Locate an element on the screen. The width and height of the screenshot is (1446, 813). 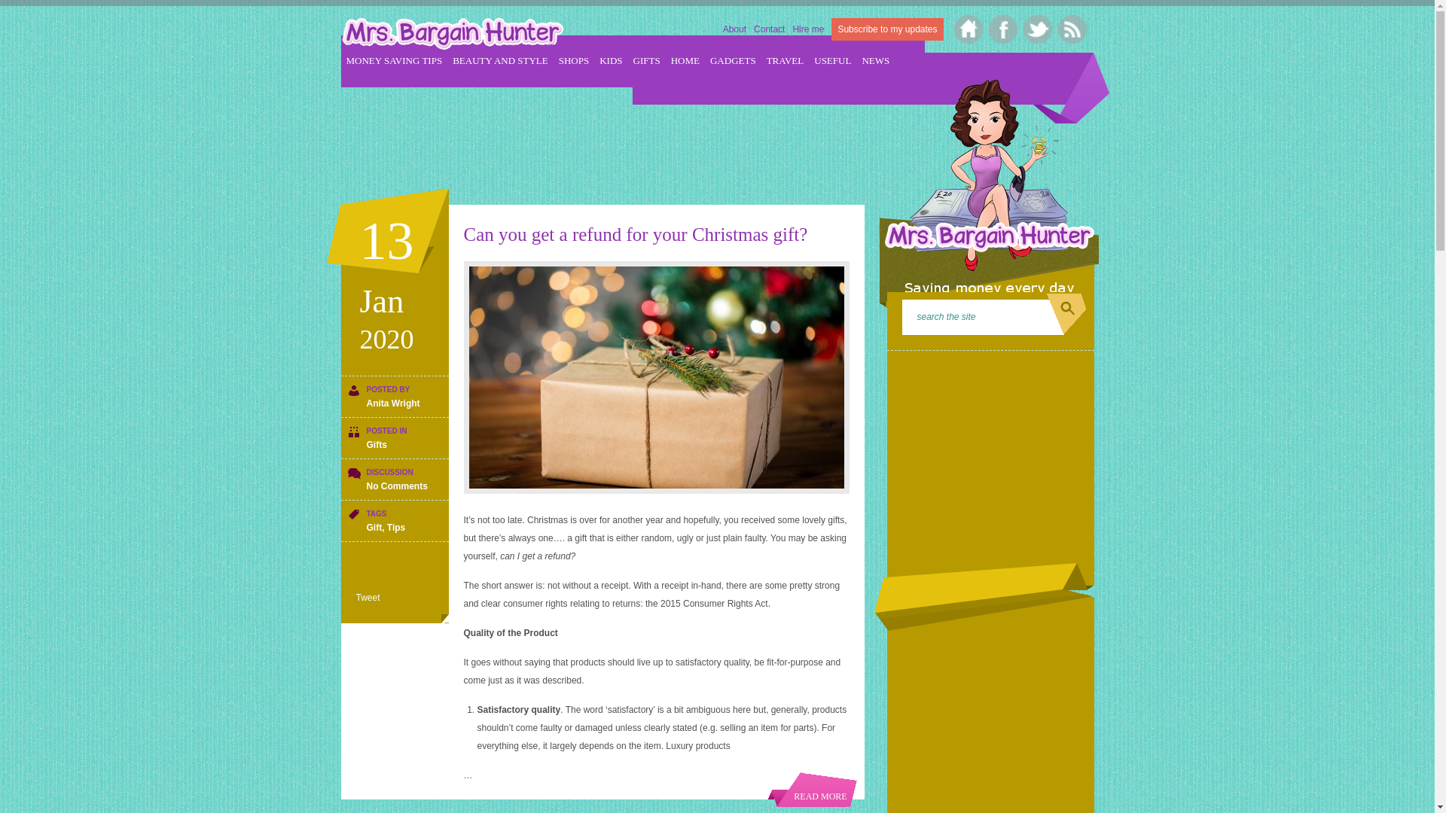
Tweet is located at coordinates (368, 598).